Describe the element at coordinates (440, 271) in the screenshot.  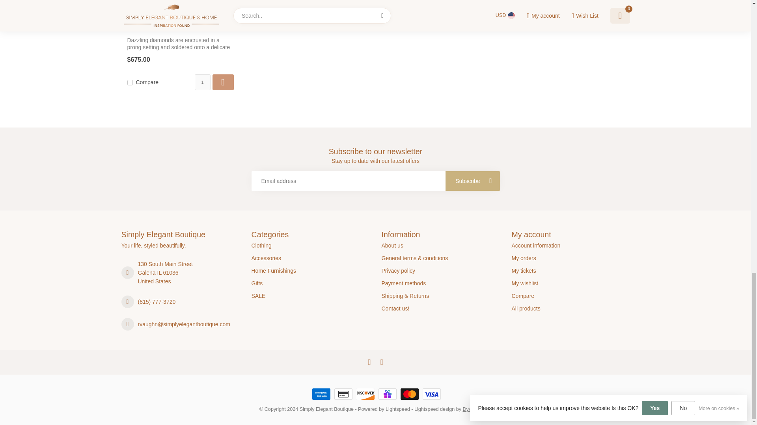
I see `Privacy policy` at that location.